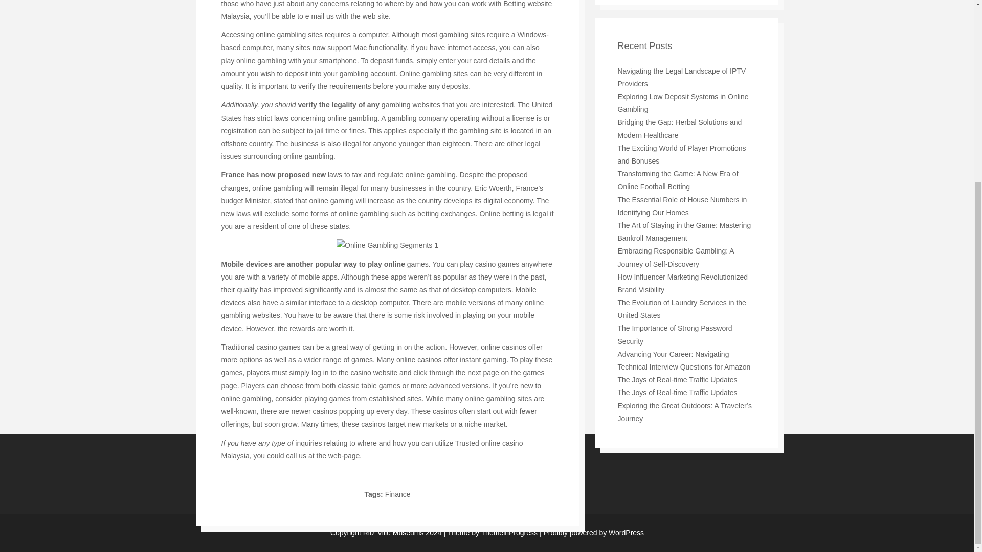 This screenshot has width=982, height=552. What do you see at coordinates (682, 206) in the screenshot?
I see `The Essential Role of House Numbers in Identifying Our Homes` at bounding box center [682, 206].